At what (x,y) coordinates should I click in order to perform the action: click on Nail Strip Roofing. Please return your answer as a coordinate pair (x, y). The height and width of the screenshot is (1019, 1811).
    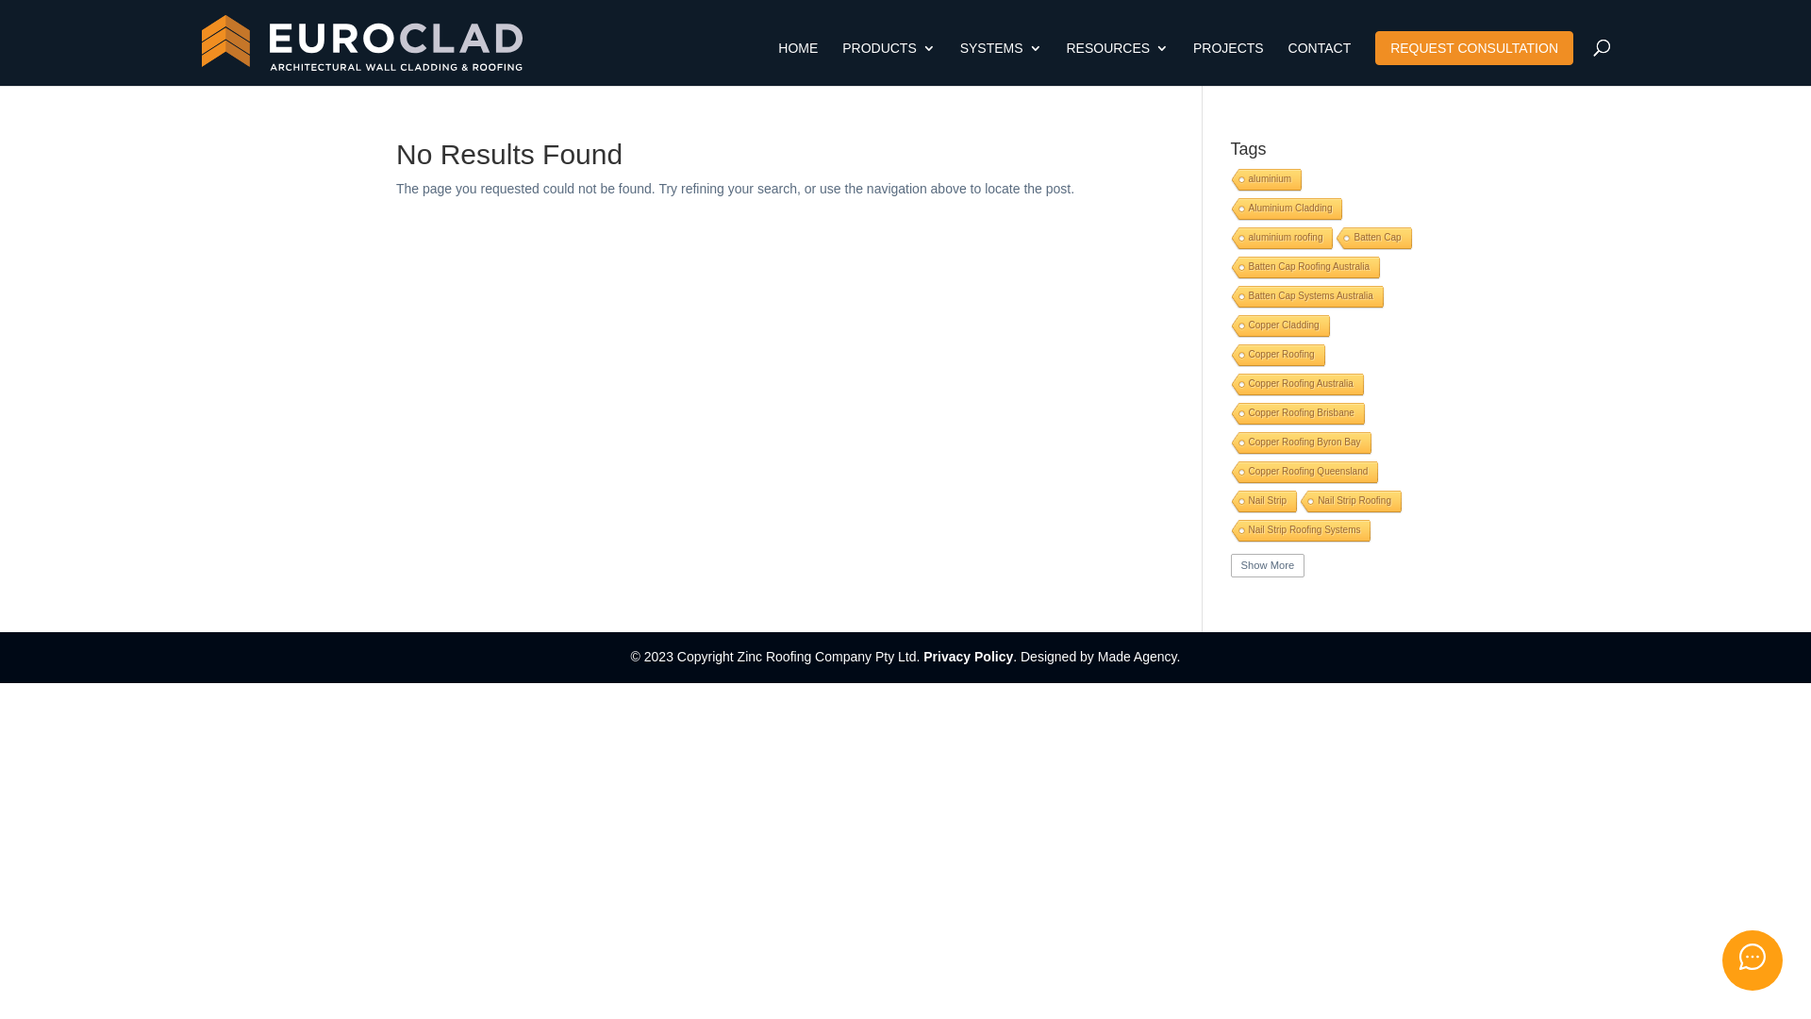
    Looking at the image, I should click on (1349, 502).